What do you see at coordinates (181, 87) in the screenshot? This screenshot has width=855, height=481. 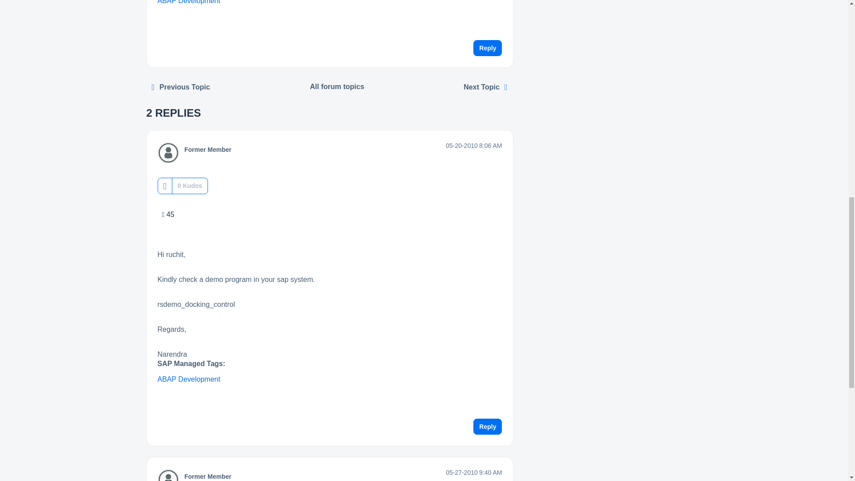 I see `Previous Topic` at bounding box center [181, 87].